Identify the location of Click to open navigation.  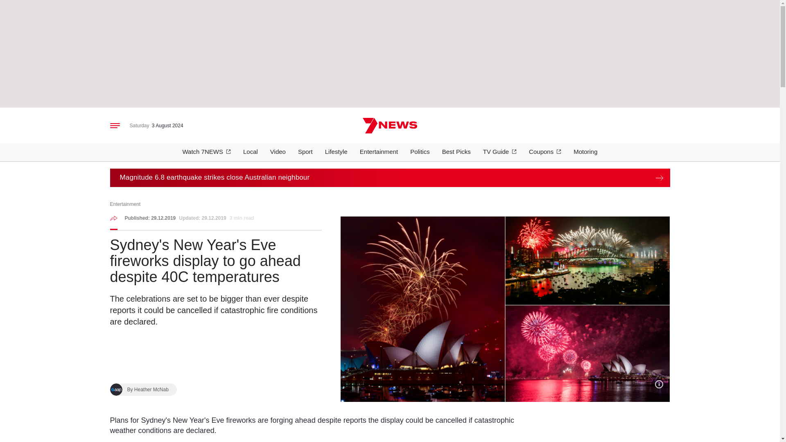
(115, 126).